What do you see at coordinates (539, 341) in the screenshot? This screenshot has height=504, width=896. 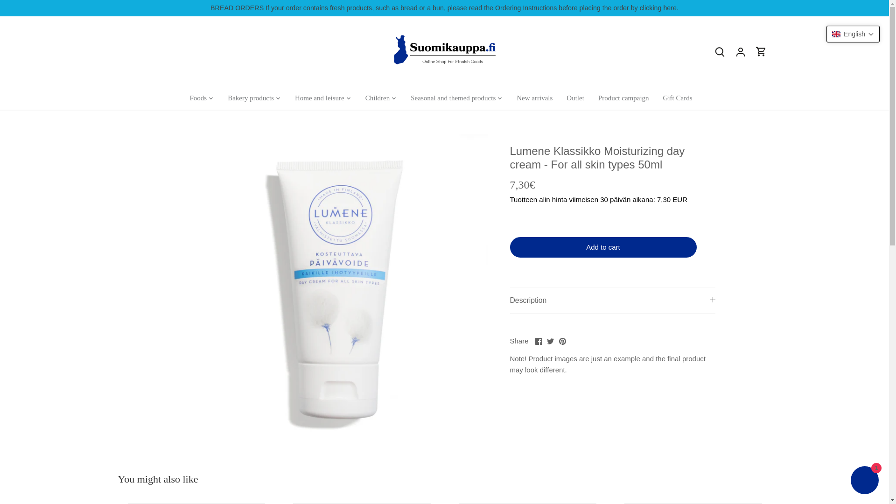 I see `Facebook` at bounding box center [539, 341].